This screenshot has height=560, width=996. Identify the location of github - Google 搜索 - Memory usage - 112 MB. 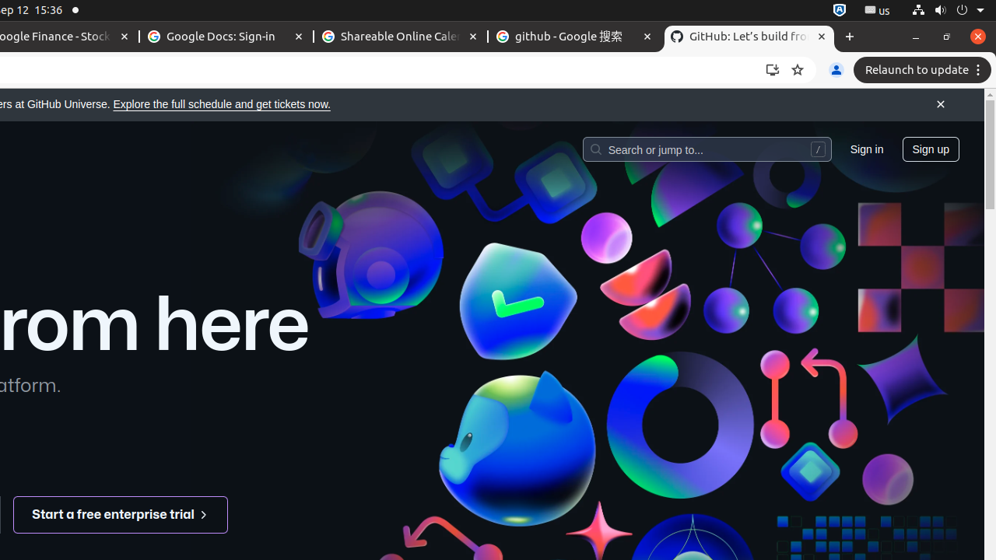
(575, 37).